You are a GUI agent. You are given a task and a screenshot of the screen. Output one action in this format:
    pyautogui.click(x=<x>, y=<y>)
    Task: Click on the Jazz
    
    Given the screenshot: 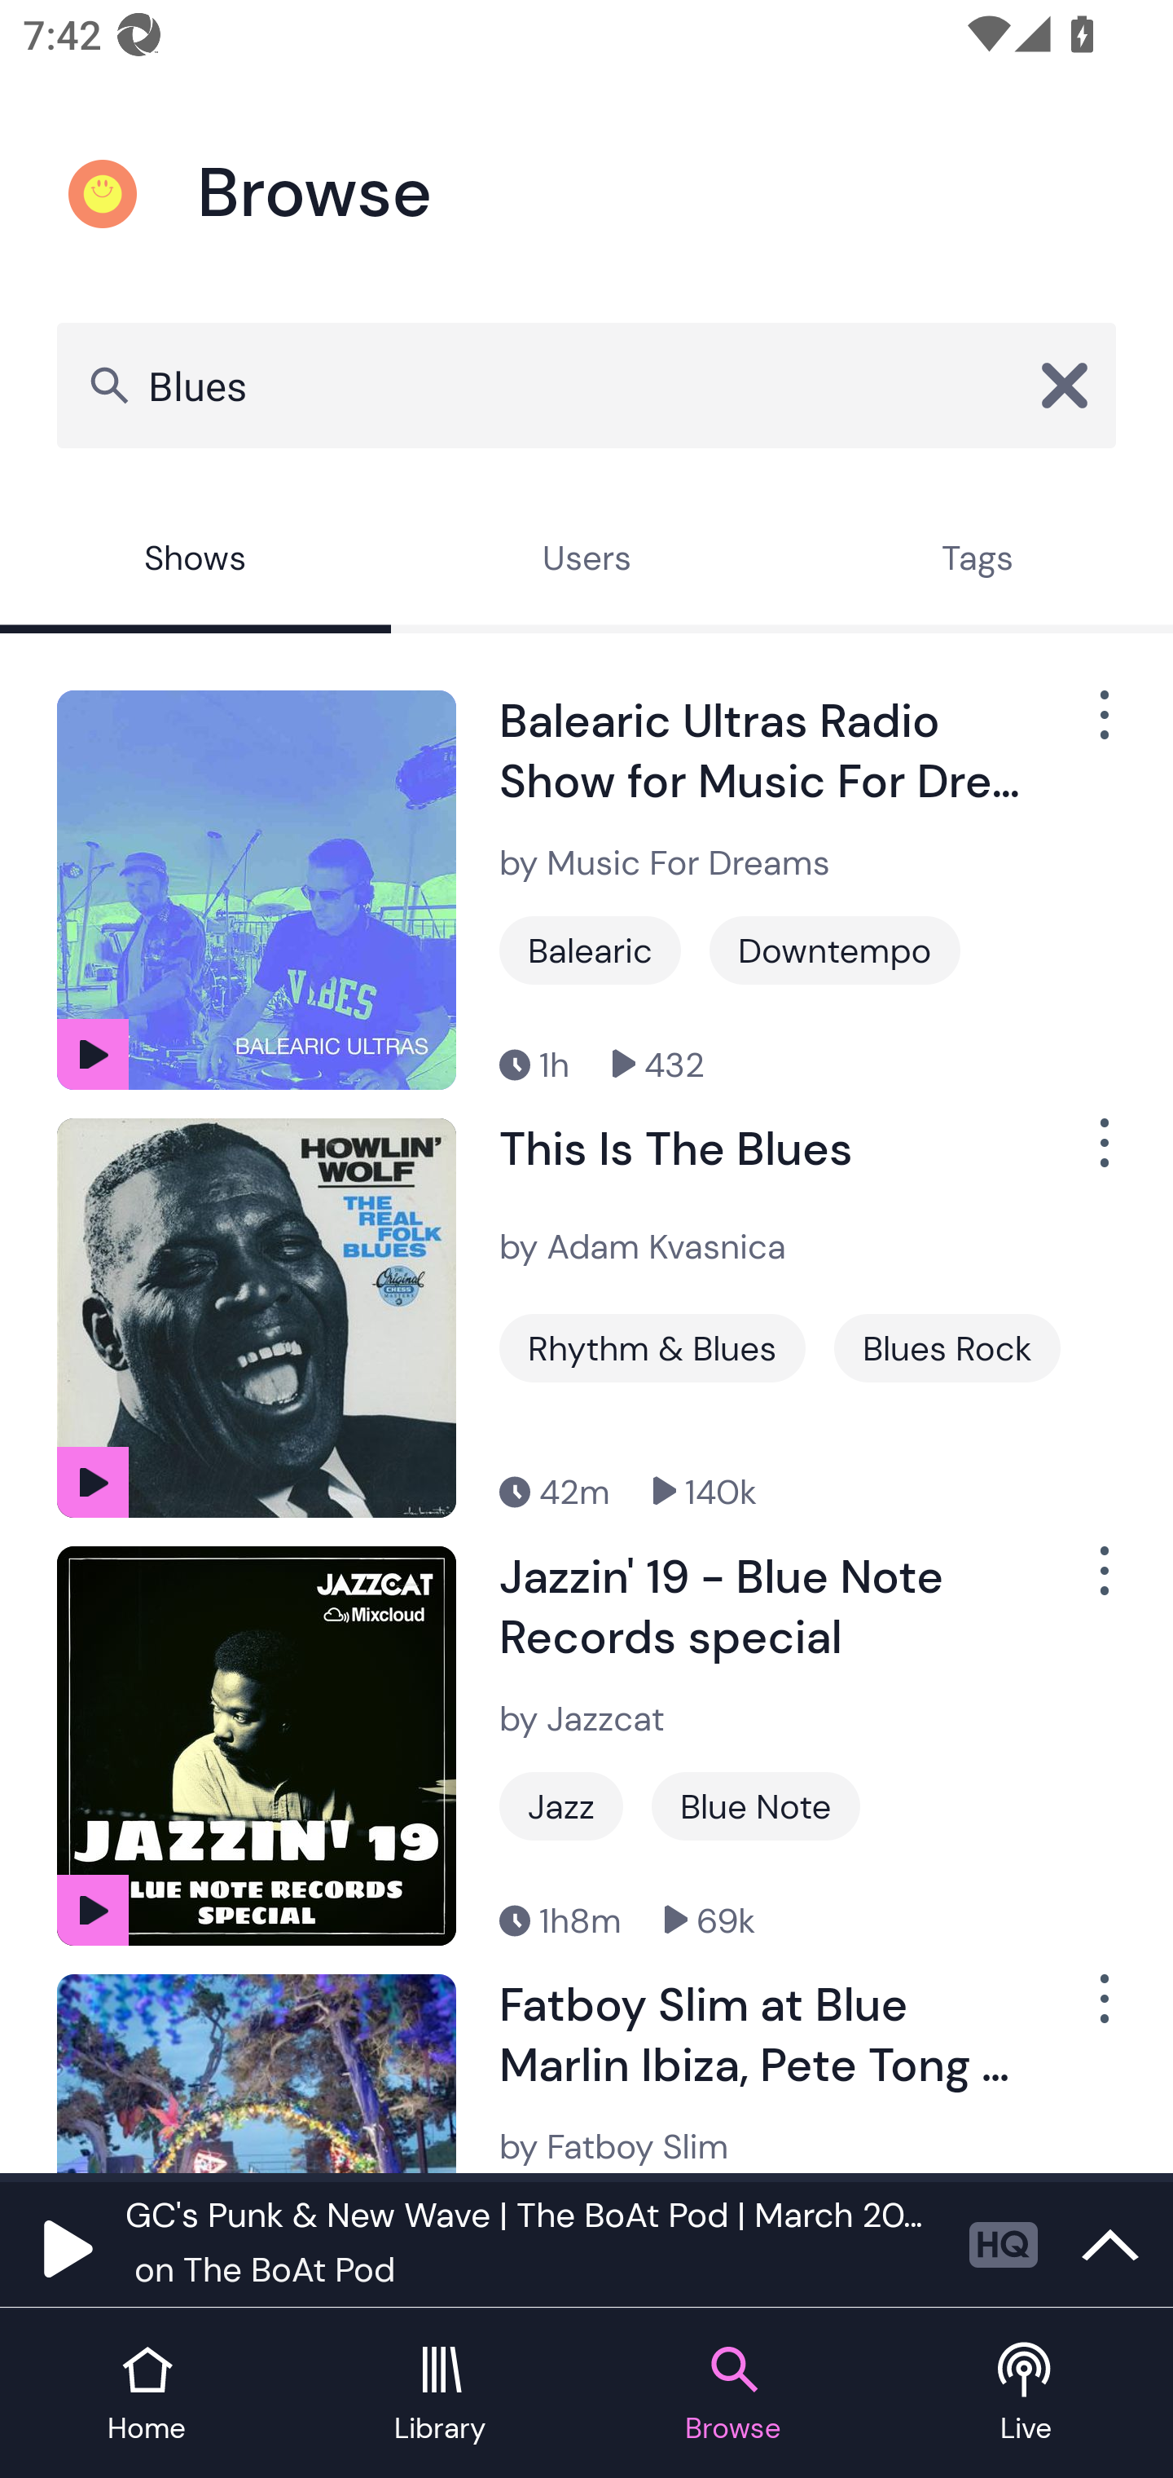 What is the action you would take?
    pyautogui.click(x=560, y=1806)
    